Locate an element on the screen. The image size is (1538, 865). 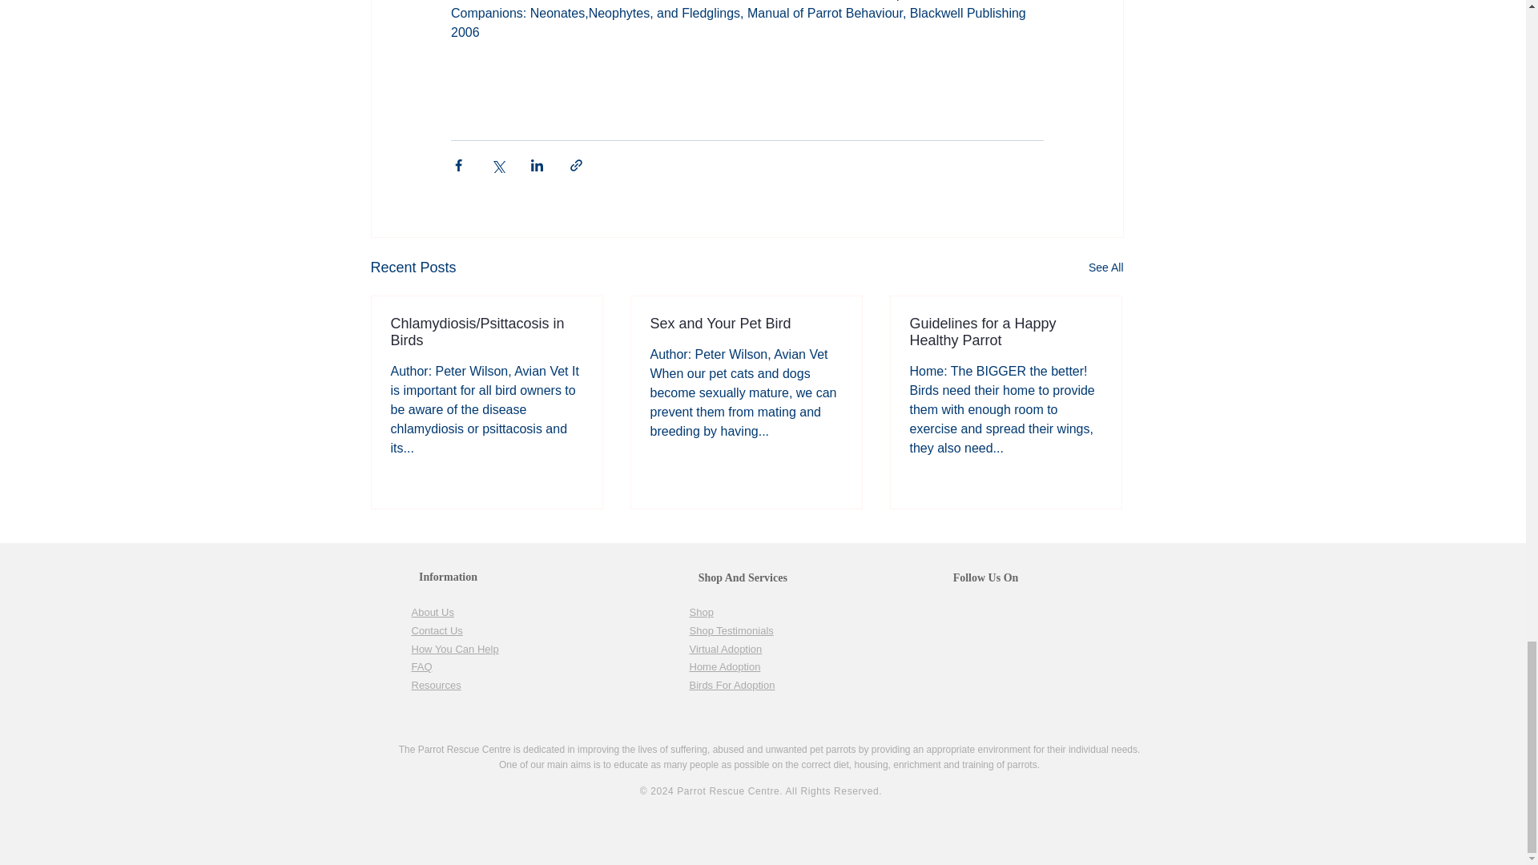
About Us is located at coordinates (433, 612).